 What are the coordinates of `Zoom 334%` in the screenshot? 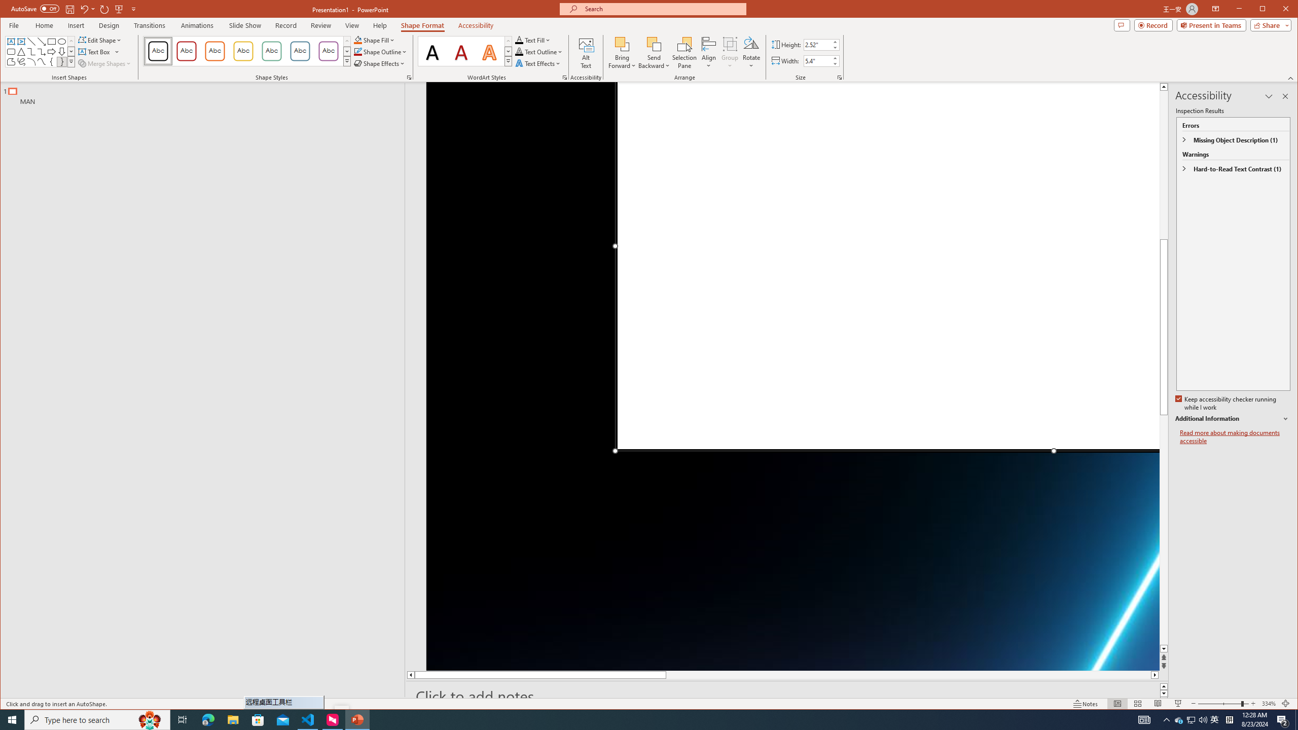 It's located at (1269, 704).